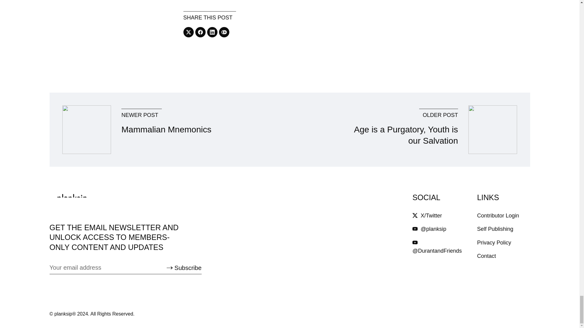 The height and width of the screenshot is (328, 584). Describe the element at coordinates (498, 216) in the screenshot. I see `Contributor Login` at that location.